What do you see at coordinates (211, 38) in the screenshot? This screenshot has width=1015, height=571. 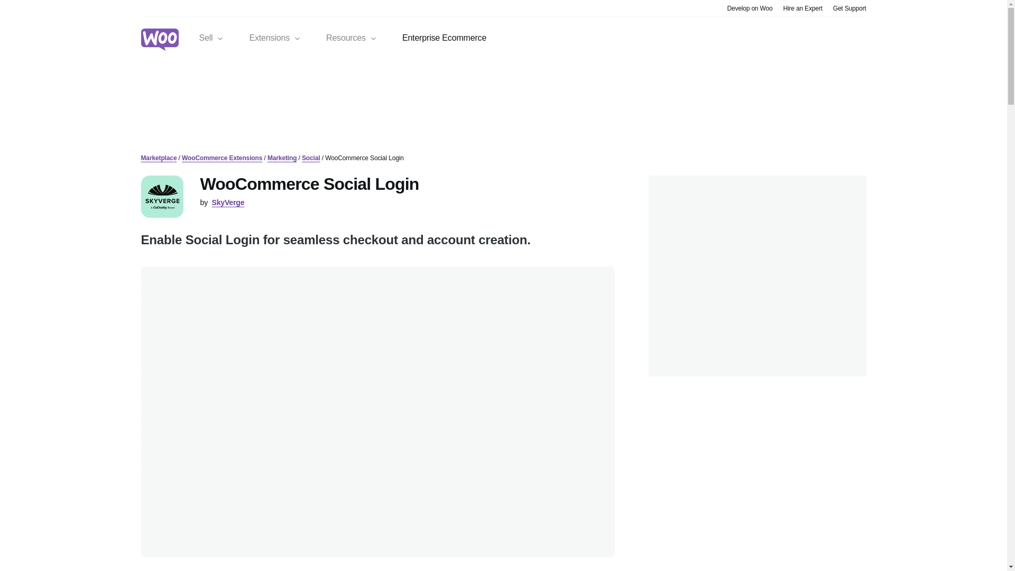 I see `Sell` at bounding box center [211, 38].